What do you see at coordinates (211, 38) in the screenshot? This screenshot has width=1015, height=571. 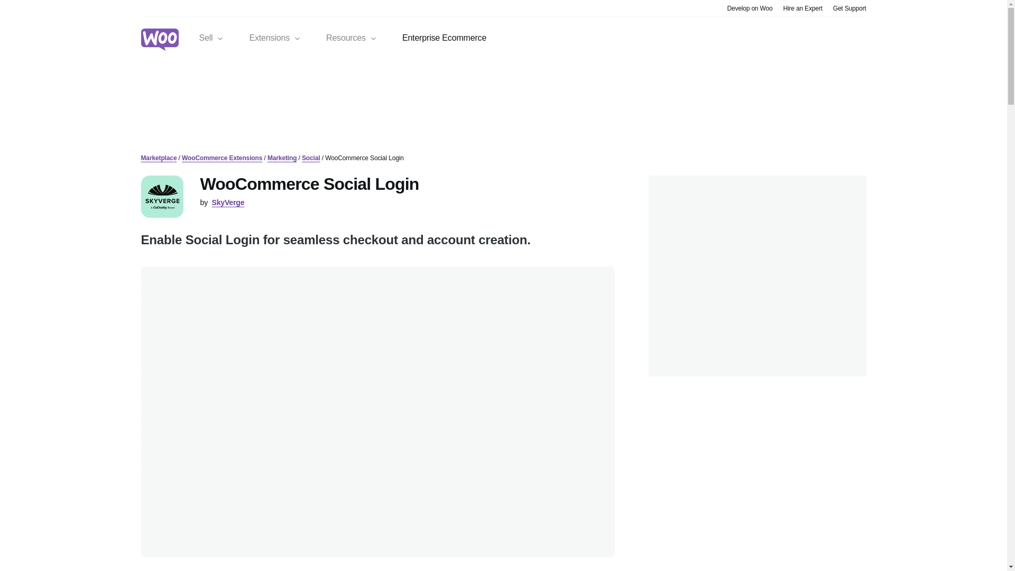 I see `Sell` at bounding box center [211, 38].